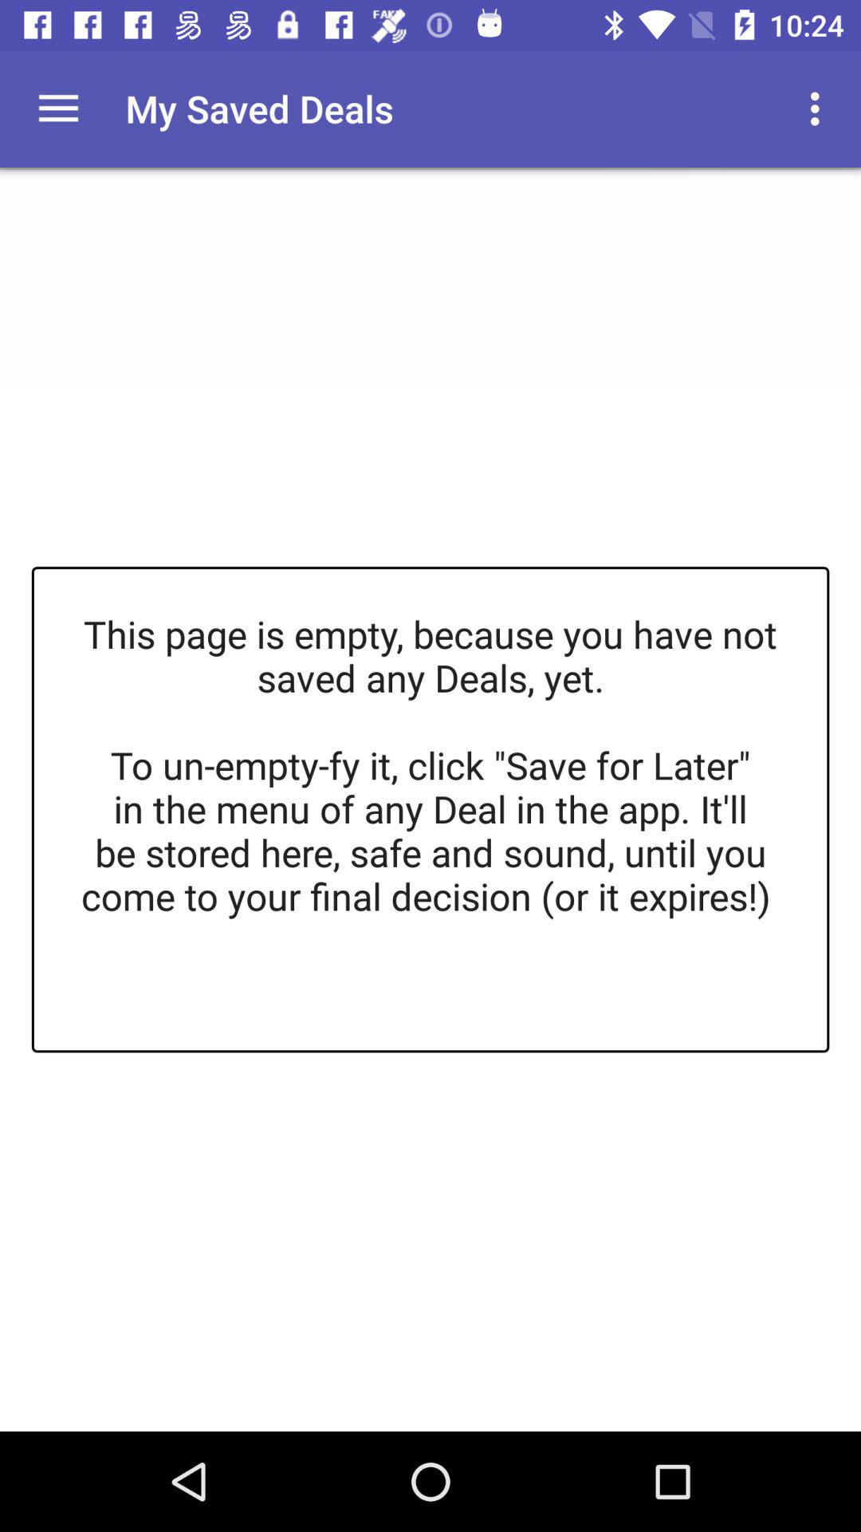 Image resolution: width=861 pixels, height=1532 pixels. I want to click on tap item next to my saved deals item, so click(820, 109).